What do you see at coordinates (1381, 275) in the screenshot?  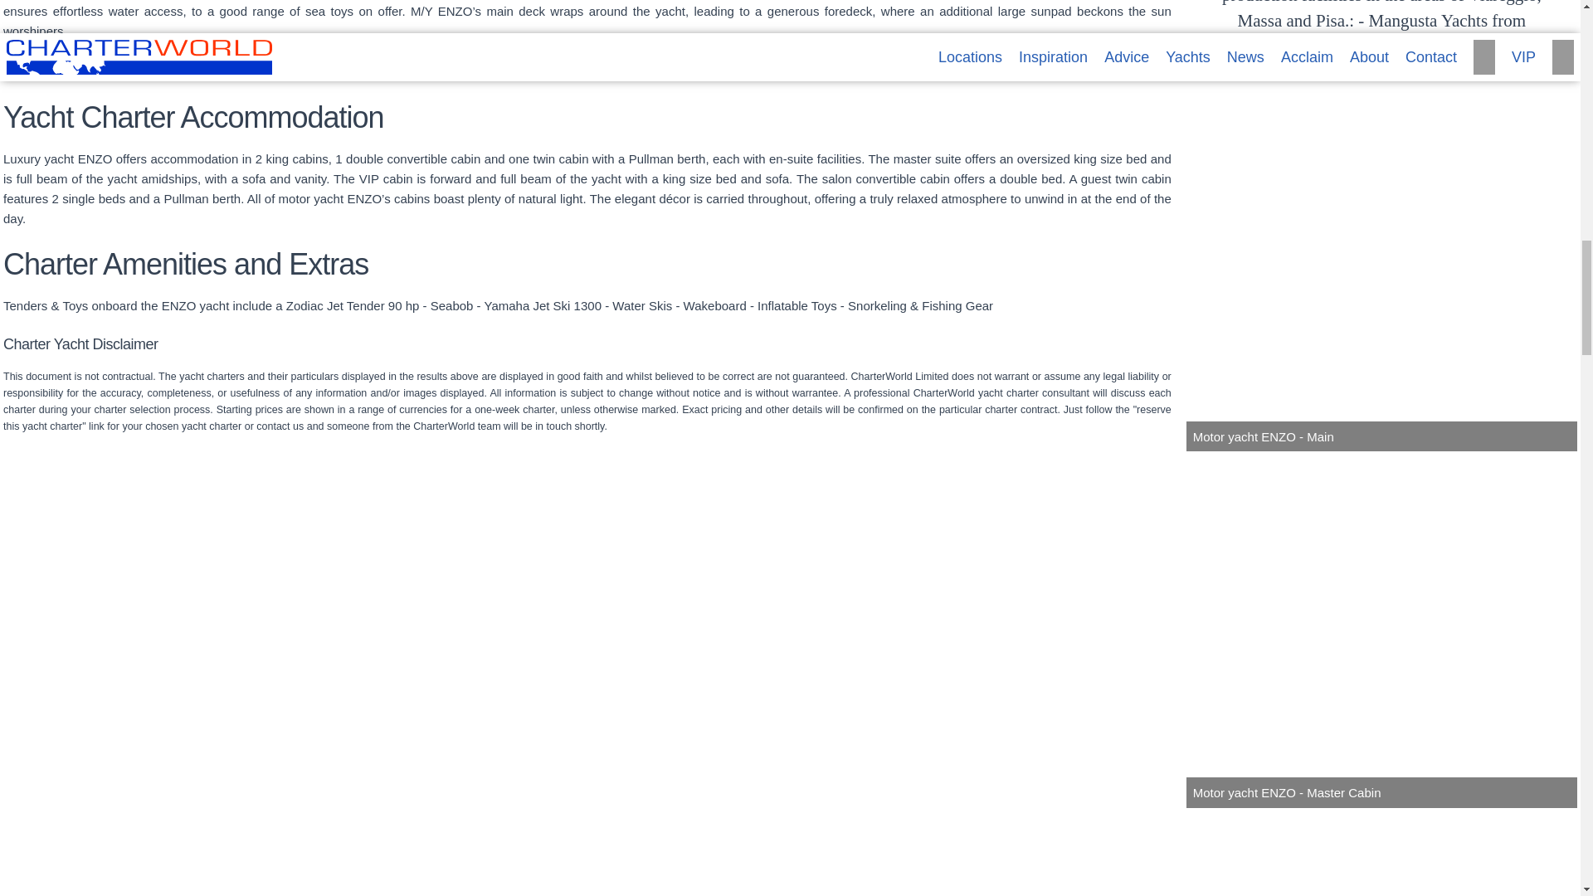 I see `Motor yacht ENZO -  Main` at bounding box center [1381, 275].